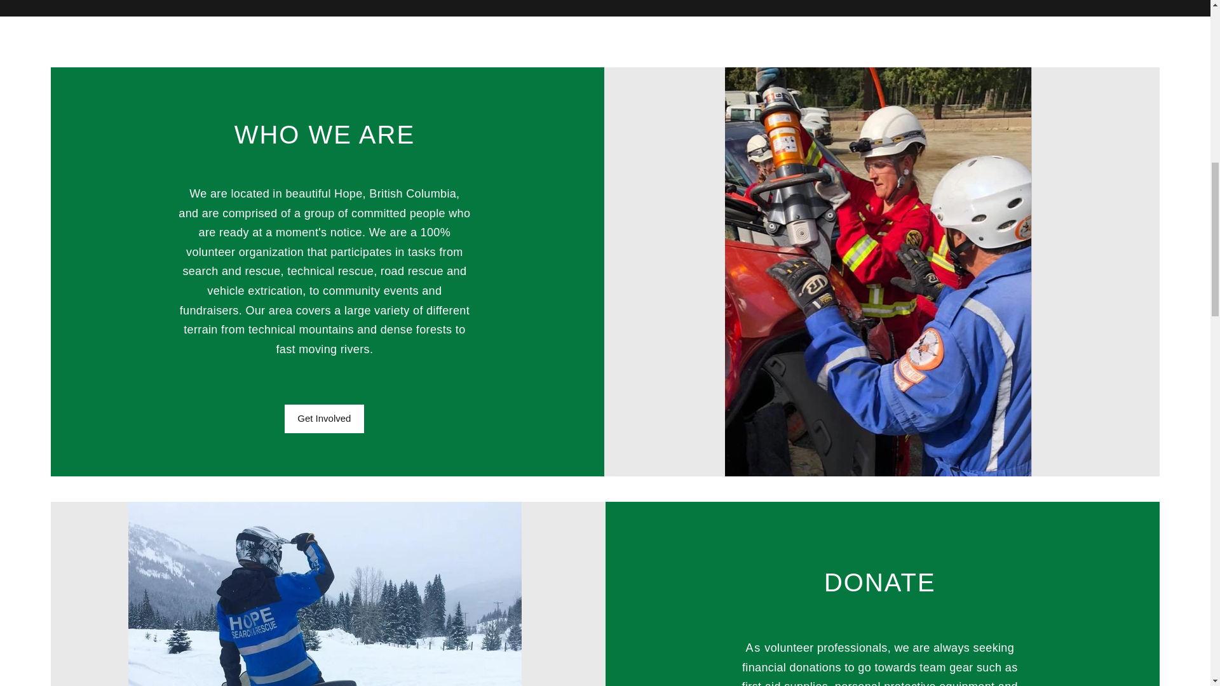  Describe the element at coordinates (324, 419) in the screenshot. I see `Get Involved` at that location.